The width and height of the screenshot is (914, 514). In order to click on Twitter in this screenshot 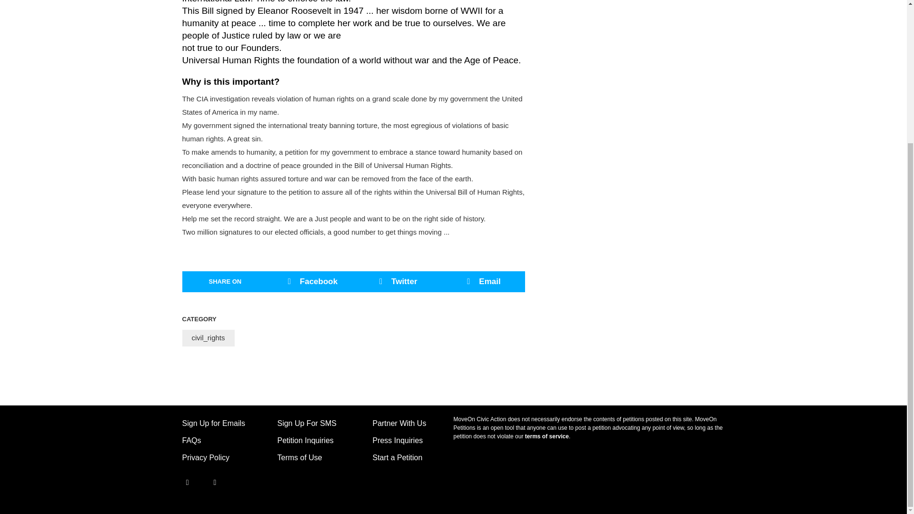, I will do `click(207, 482)`.